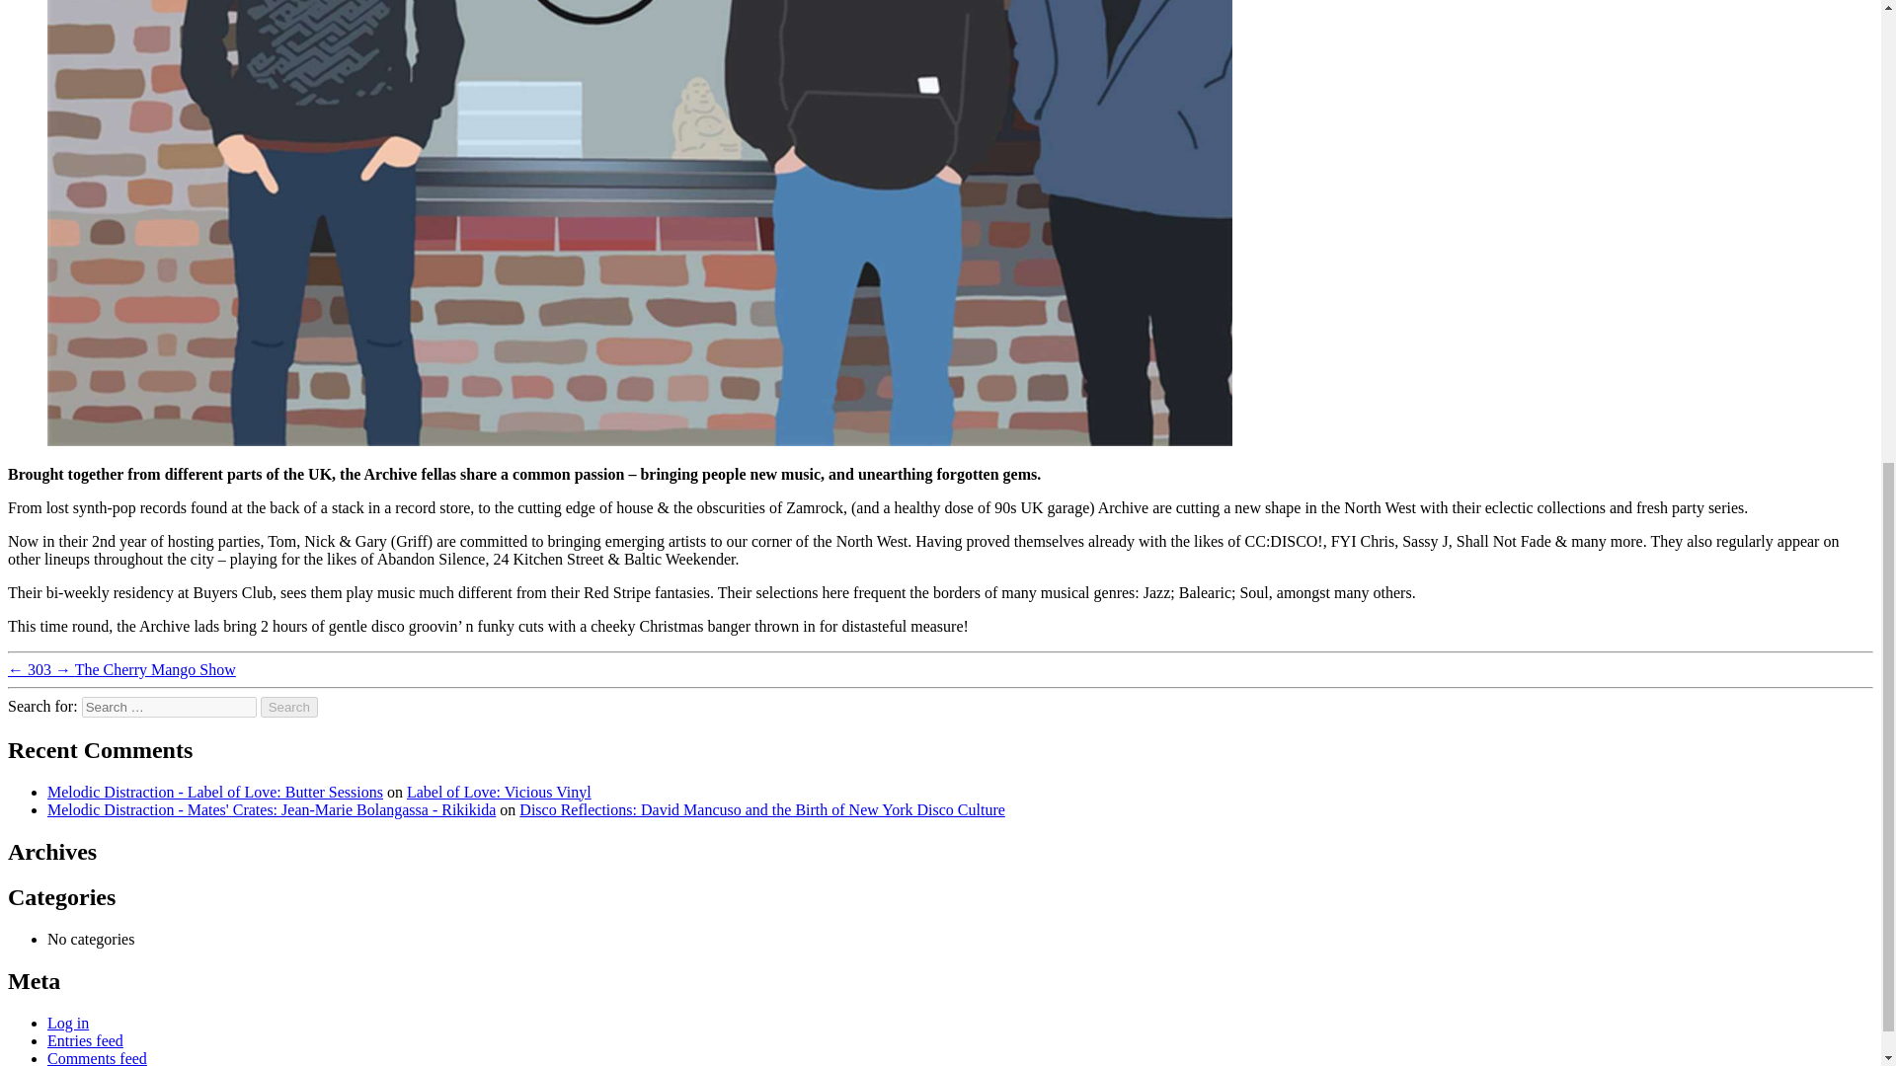 This screenshot has height=1066, width=1896. I want to click on Entries feed, so click(85, 1040).